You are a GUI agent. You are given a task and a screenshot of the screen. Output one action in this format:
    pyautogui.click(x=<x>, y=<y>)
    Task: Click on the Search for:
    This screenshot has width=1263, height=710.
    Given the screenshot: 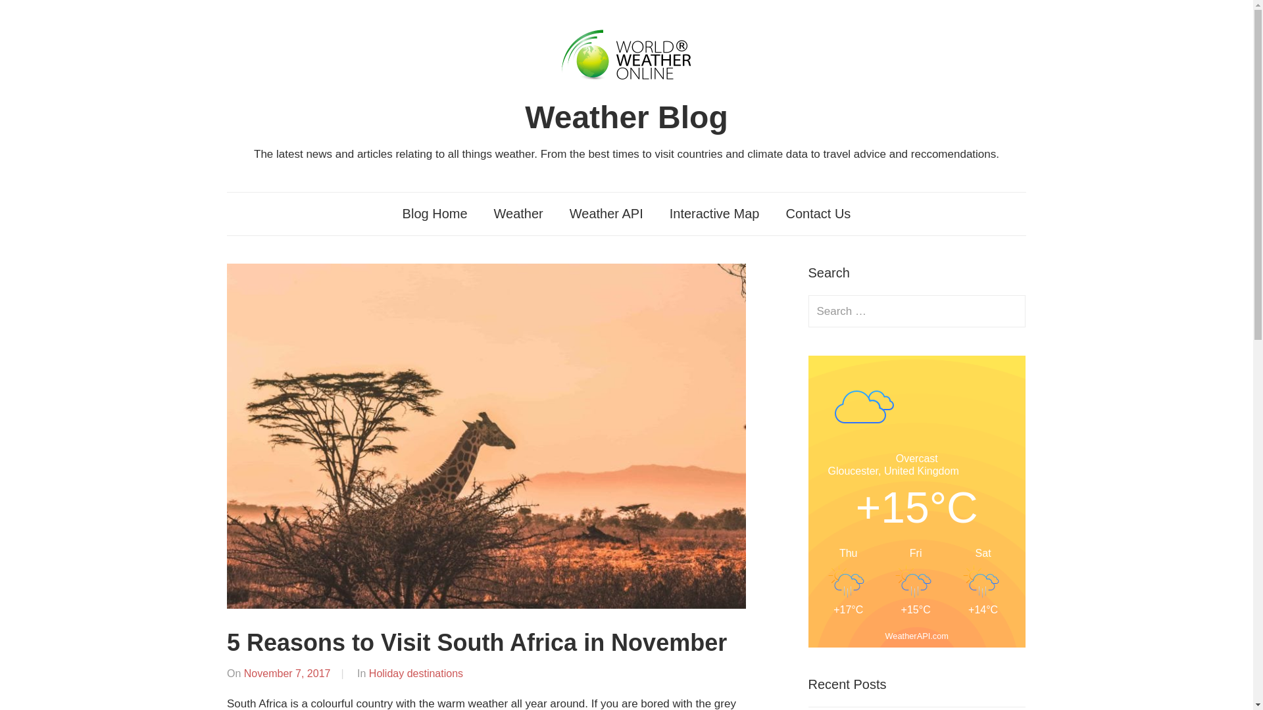 What is the action you would take?
    pyautogui.click(x=917, y=311)
    